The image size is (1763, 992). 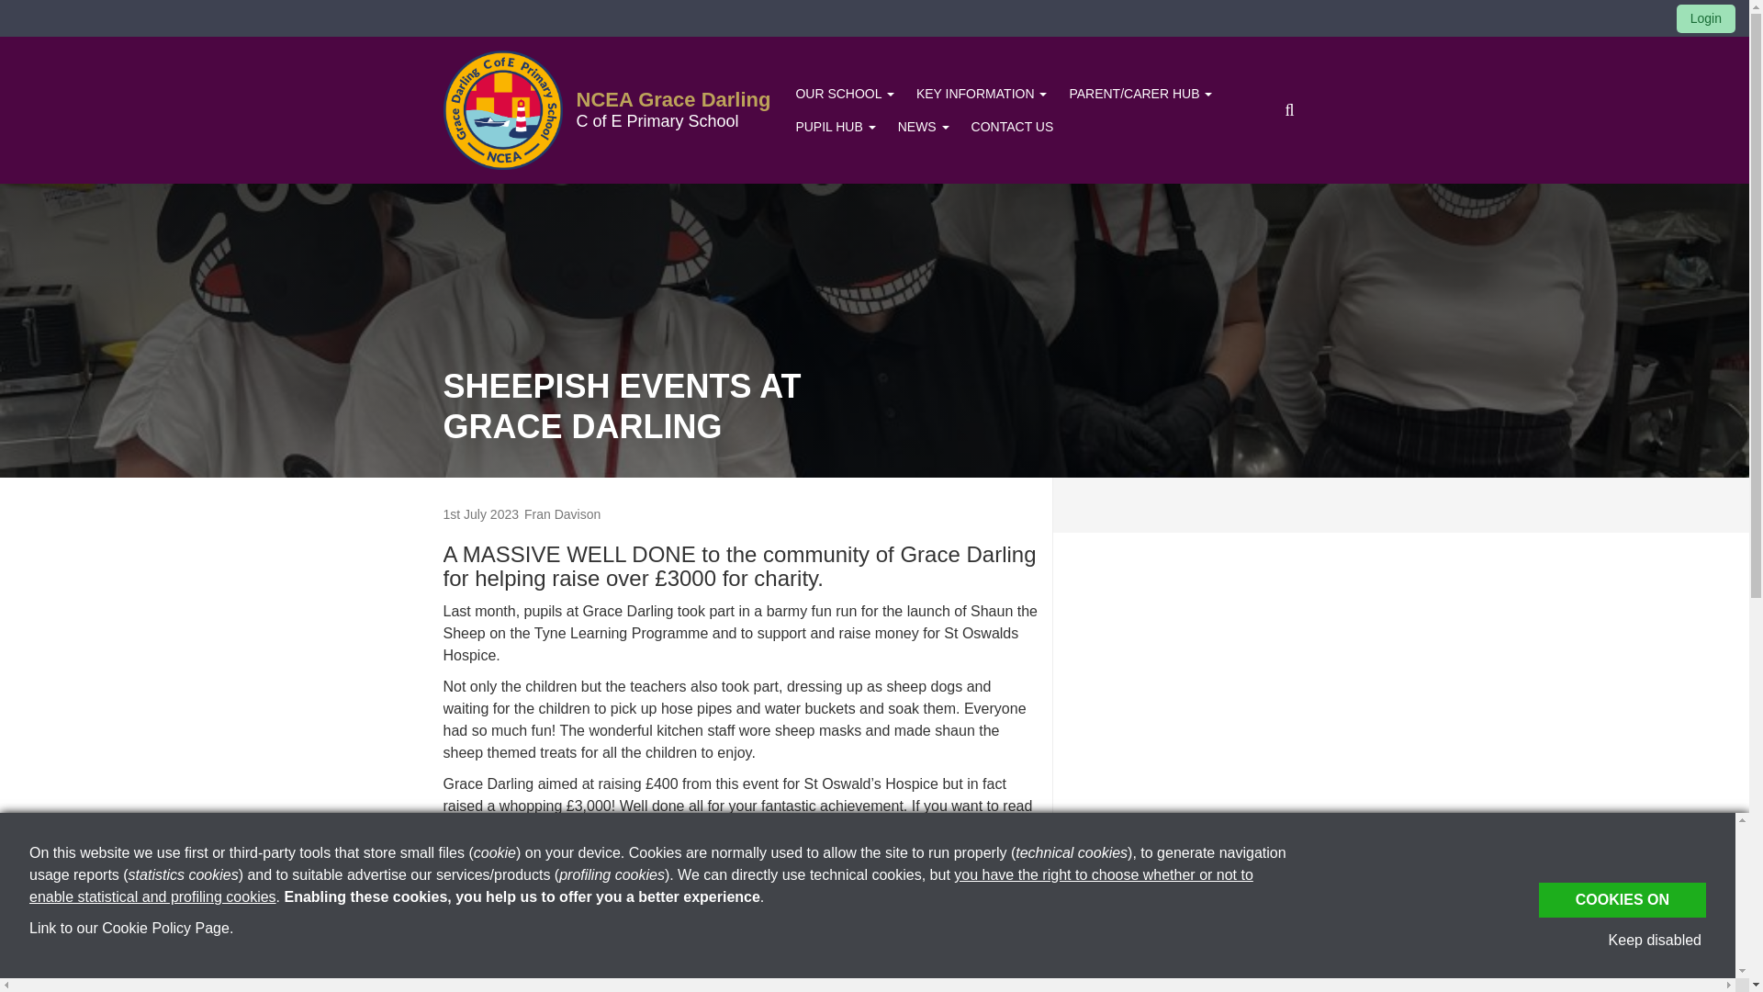 What do you see at coordinates (983, 94) in the screenshot?
I see `KEY INFORMATION` at bounding box center [983, 94].